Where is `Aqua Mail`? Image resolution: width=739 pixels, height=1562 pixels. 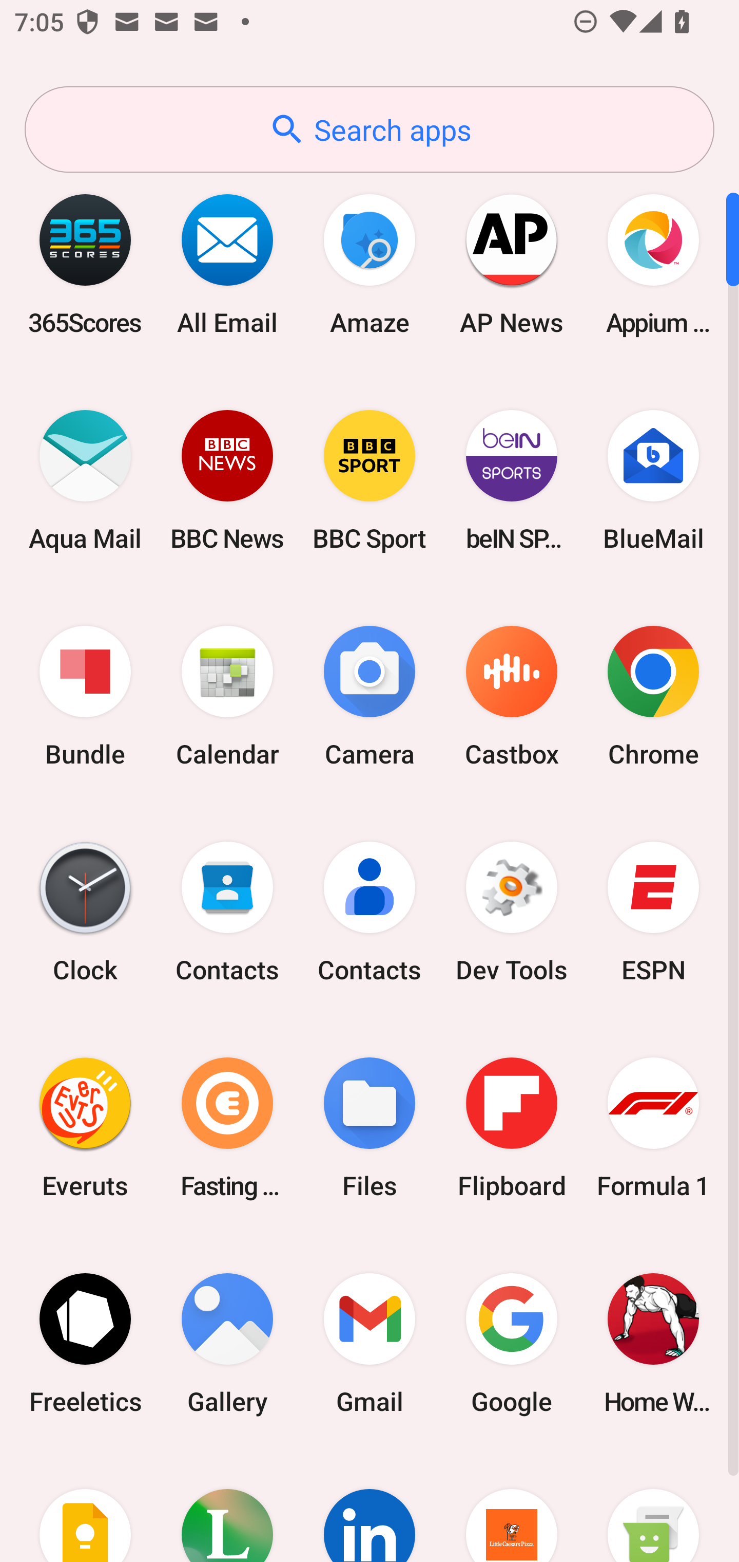
Aqua Mail is located at coordinates (85, 480).